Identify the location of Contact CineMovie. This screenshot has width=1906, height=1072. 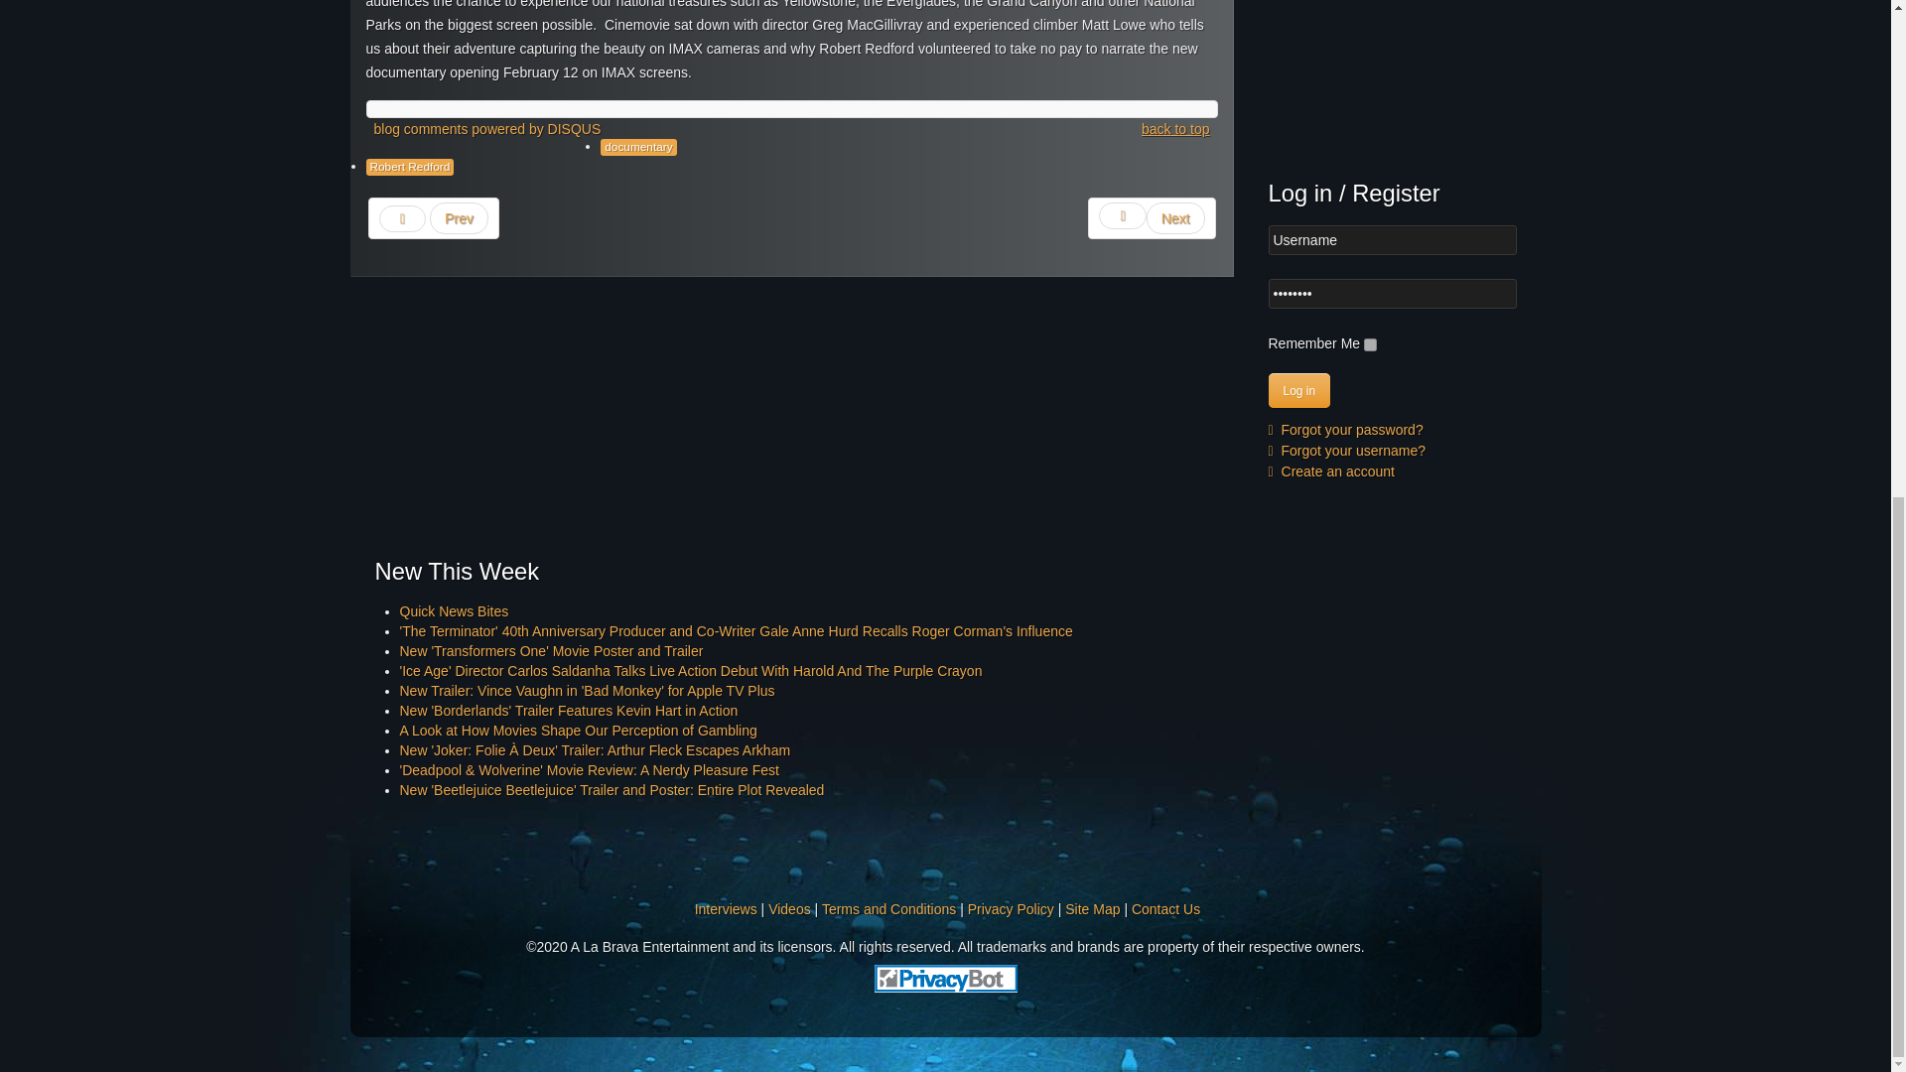
(1165, 909).